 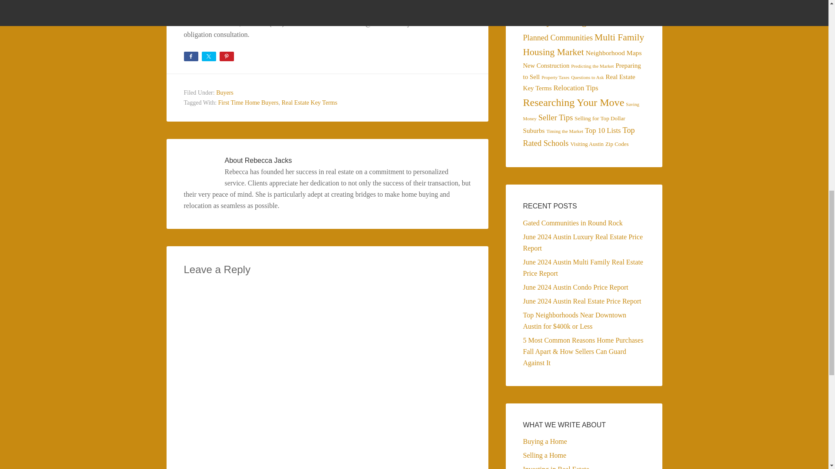 I want to click on Buying a Home in Austin, so click(x=335, y=12).